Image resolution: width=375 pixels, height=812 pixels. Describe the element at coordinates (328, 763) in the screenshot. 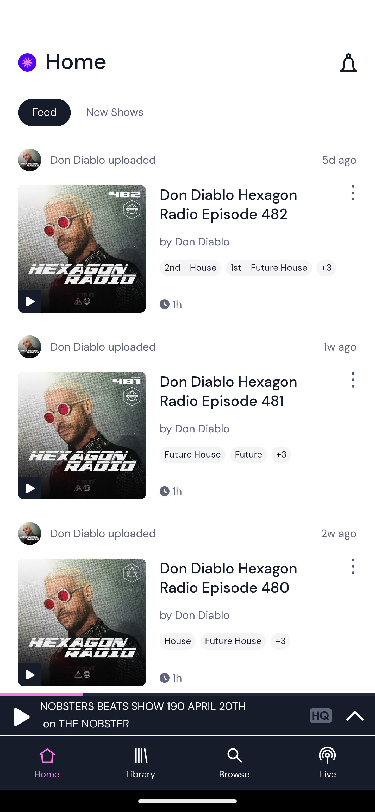

I see `Live tab Live` at that location.